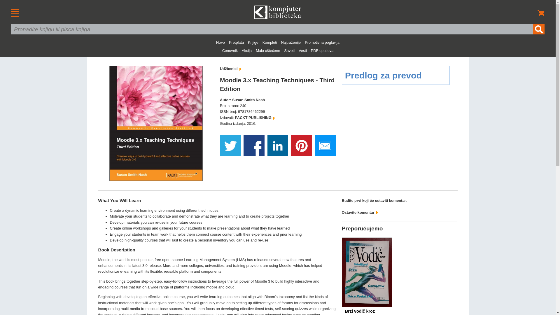 The height and width of the screenshot is (315, 560). Describe the element at coordinates (322, 43) in the screenshot. I see `Promotivna poglavlja` at that location.